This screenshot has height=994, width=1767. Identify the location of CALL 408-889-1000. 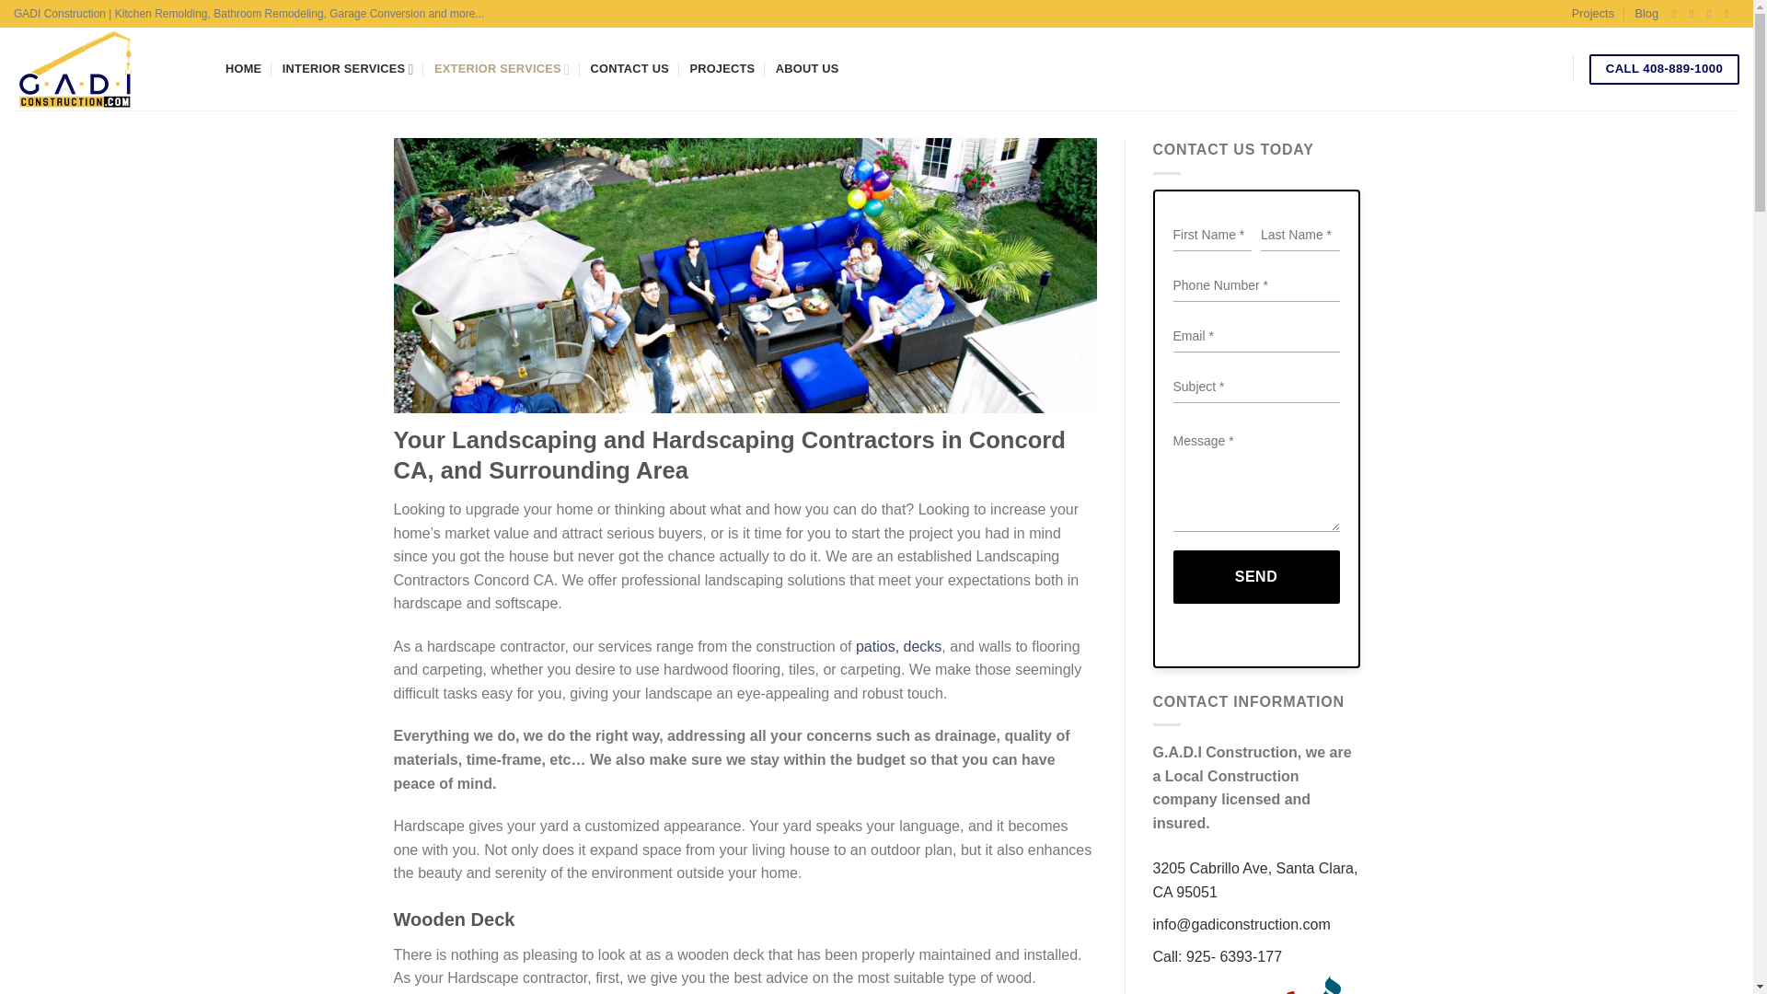
(1664, 69).